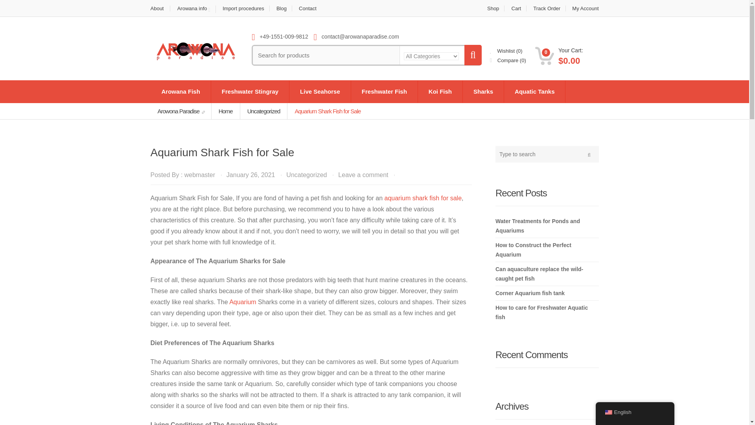 The height and width of the screenshot is (425, 755). What do you see at coordinates (243, 9) in the screenshot?
I see `Import procedures` at bounding box center [243, 9].